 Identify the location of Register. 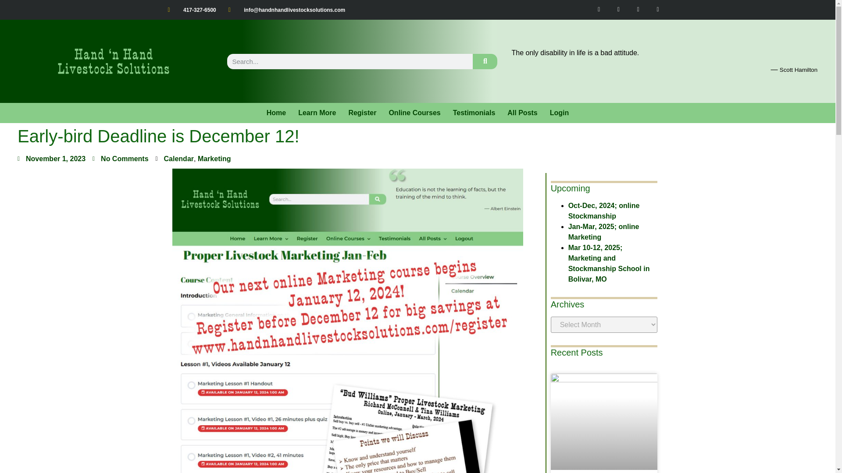
(362, 113).